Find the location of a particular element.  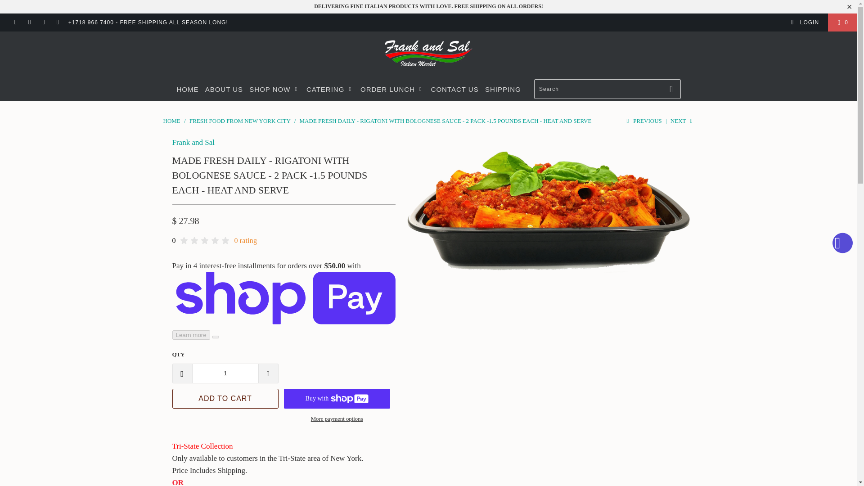

Fresh Food From New York City is located at coordinates (240, 121).